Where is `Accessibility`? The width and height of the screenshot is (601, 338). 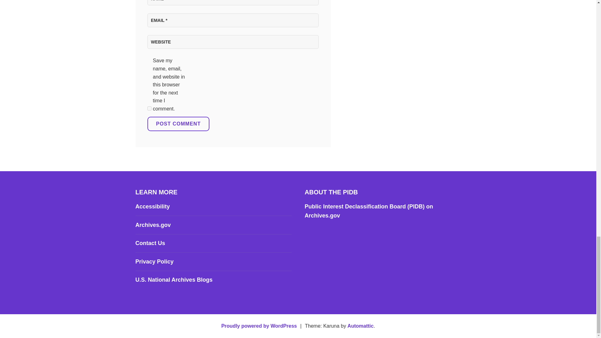
Accessibility is located at coordinates (152, 207).